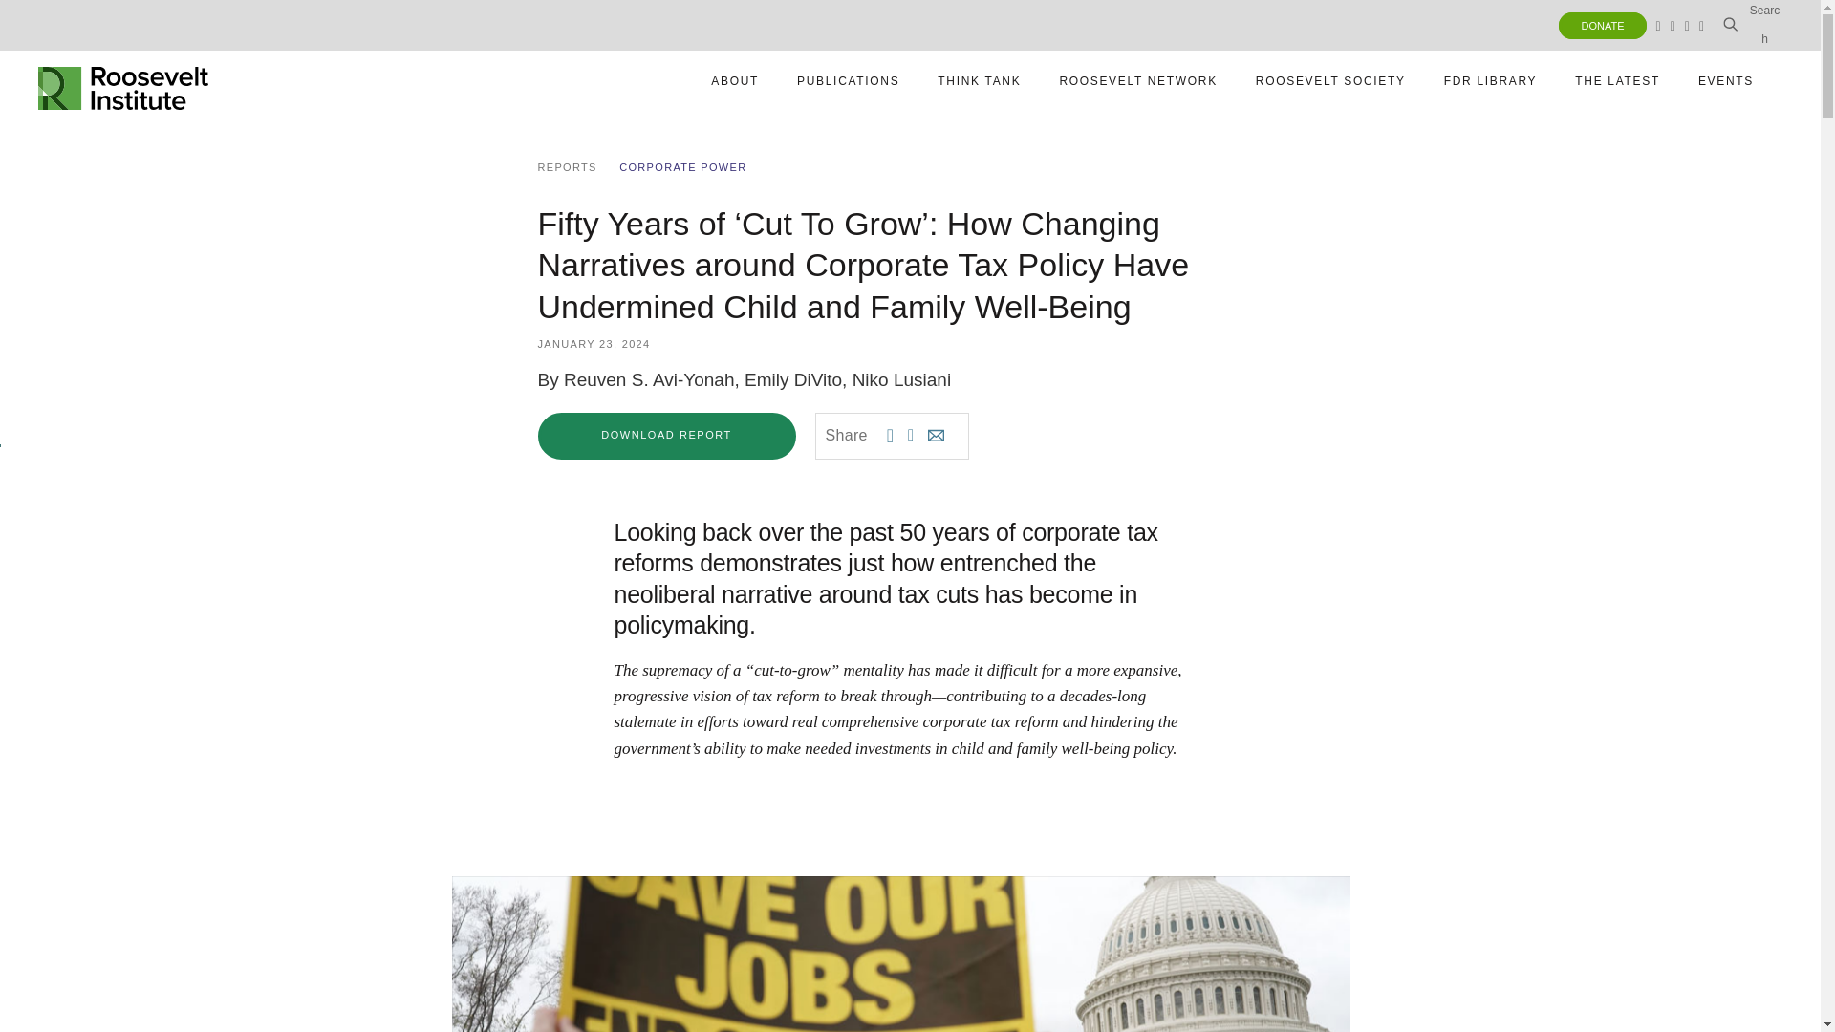 The width and height of the screenshot is (1835, 1032). I want to click on ABOUT, so click(1330, 80).